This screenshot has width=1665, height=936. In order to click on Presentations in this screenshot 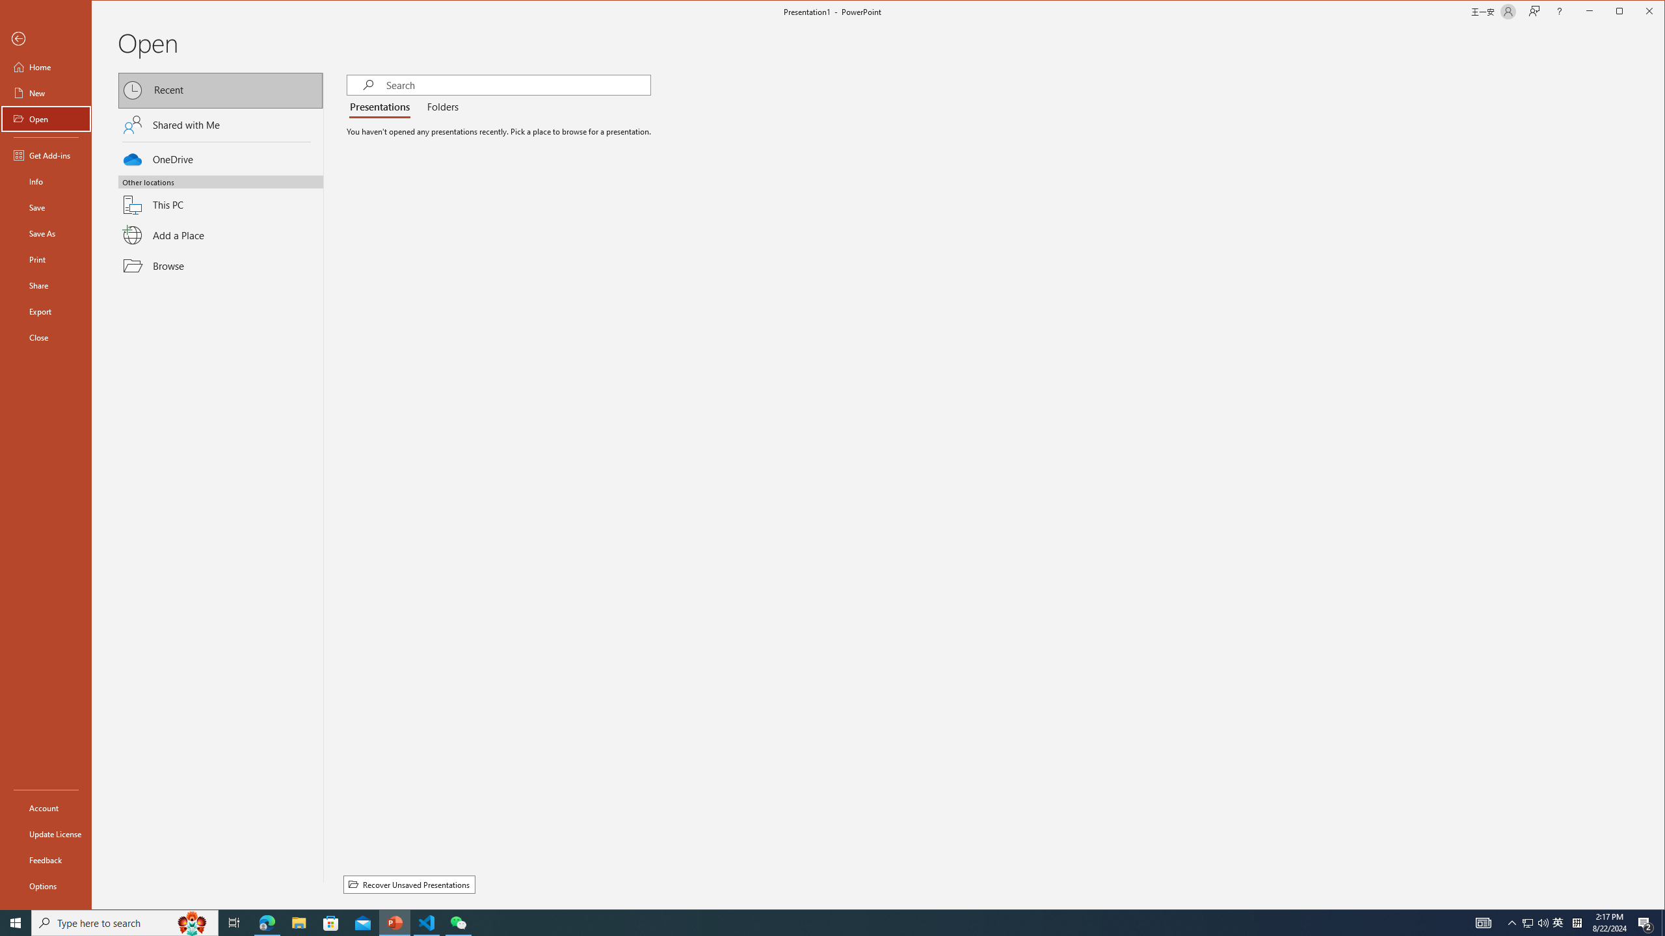, I will do `click(382, 107)`.